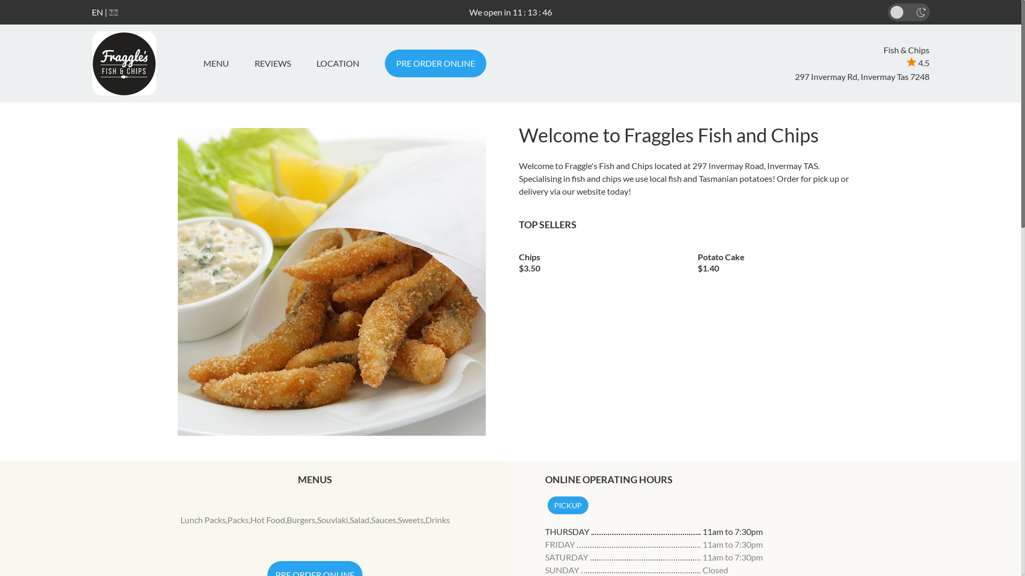 This screenshot has height=576, width=1025. Describe the element at coordinates (268, 519) in the screenshot. I see `Hot Food` at that location.